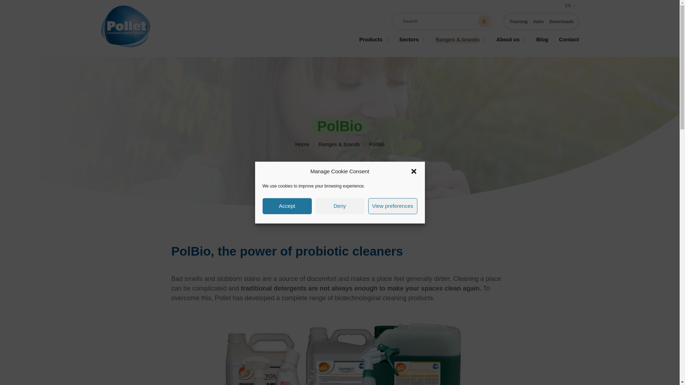 Image resolution: width=685 pixels, height=385 pixels. I want to click on Home, so click(302, 144).